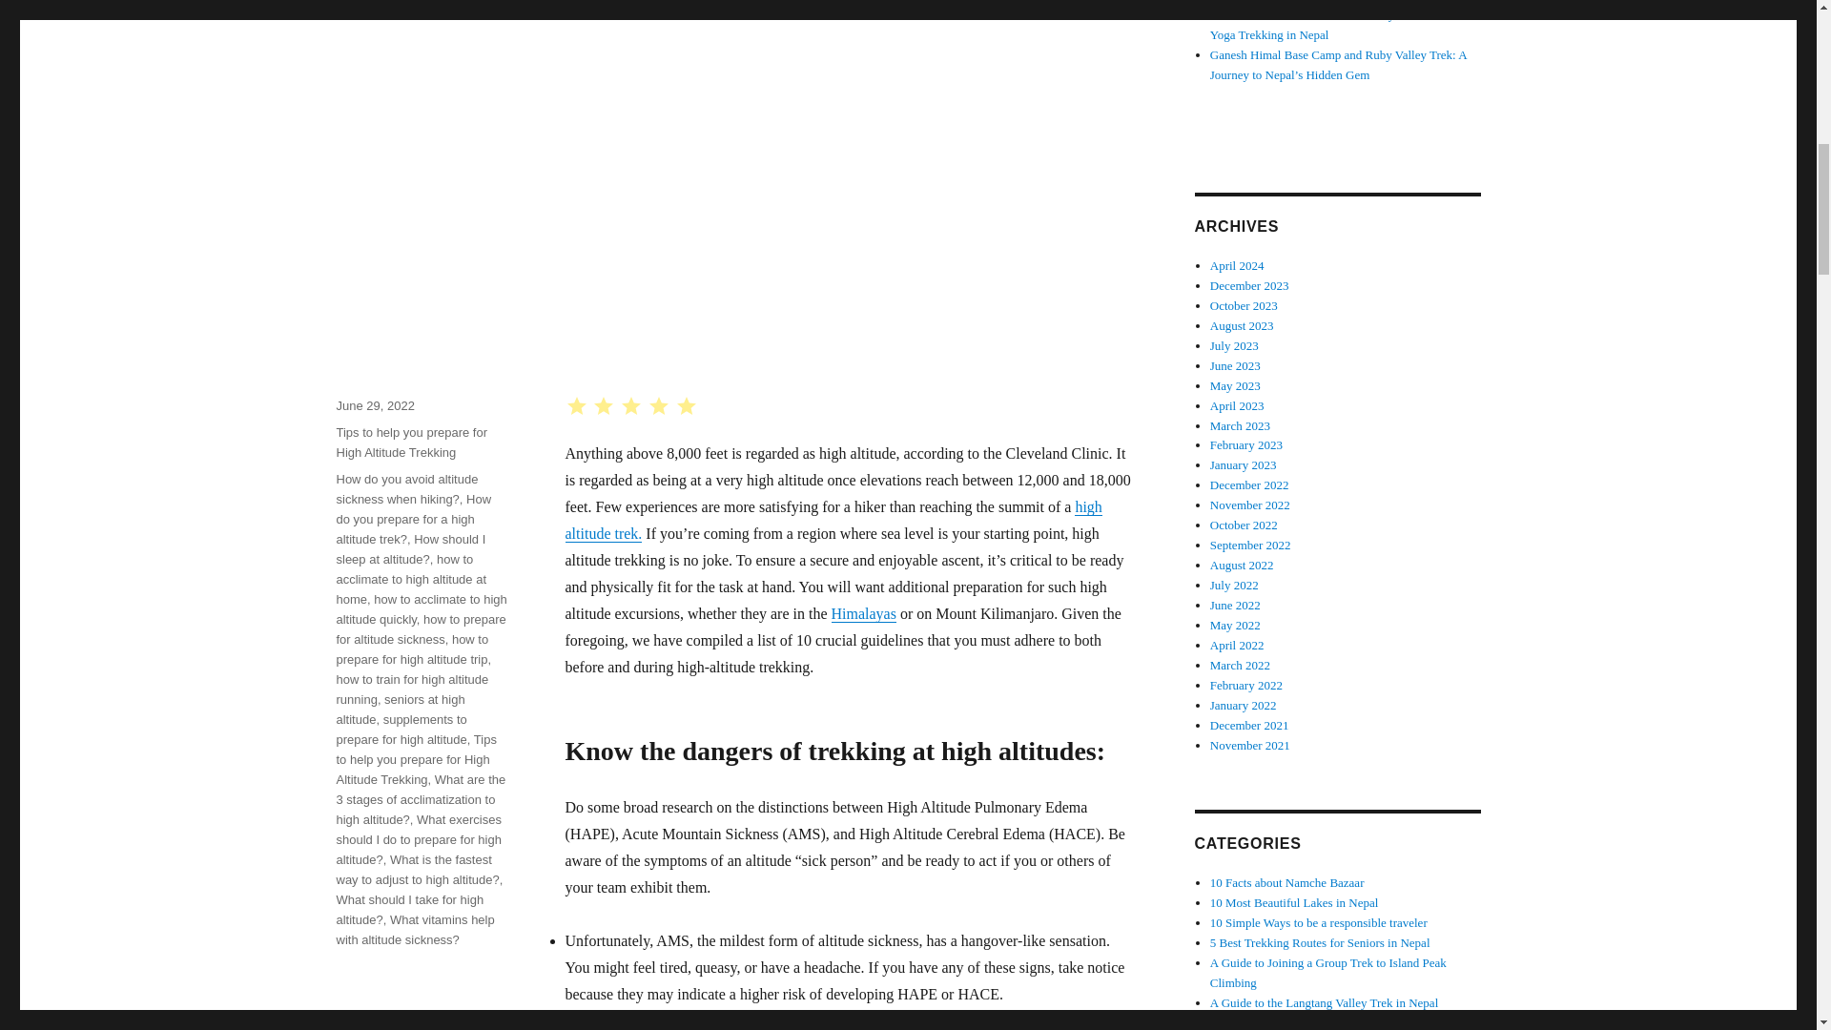 The image size is (1831, 1030). What do you see at coordinates (420, 799) in the screenshot?
I see `What are the 3 stages of acclimatization to high altitude?` at bounding box center [420, 799].